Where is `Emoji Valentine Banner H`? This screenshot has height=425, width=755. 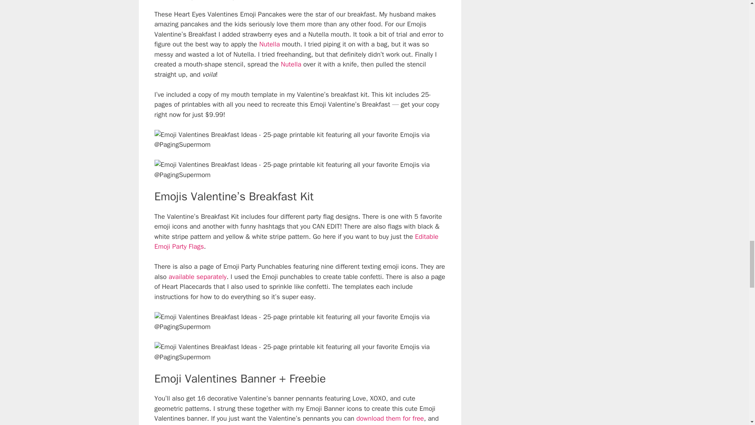 Emoji Valentine Banner H is located at coordinates (300, 322).